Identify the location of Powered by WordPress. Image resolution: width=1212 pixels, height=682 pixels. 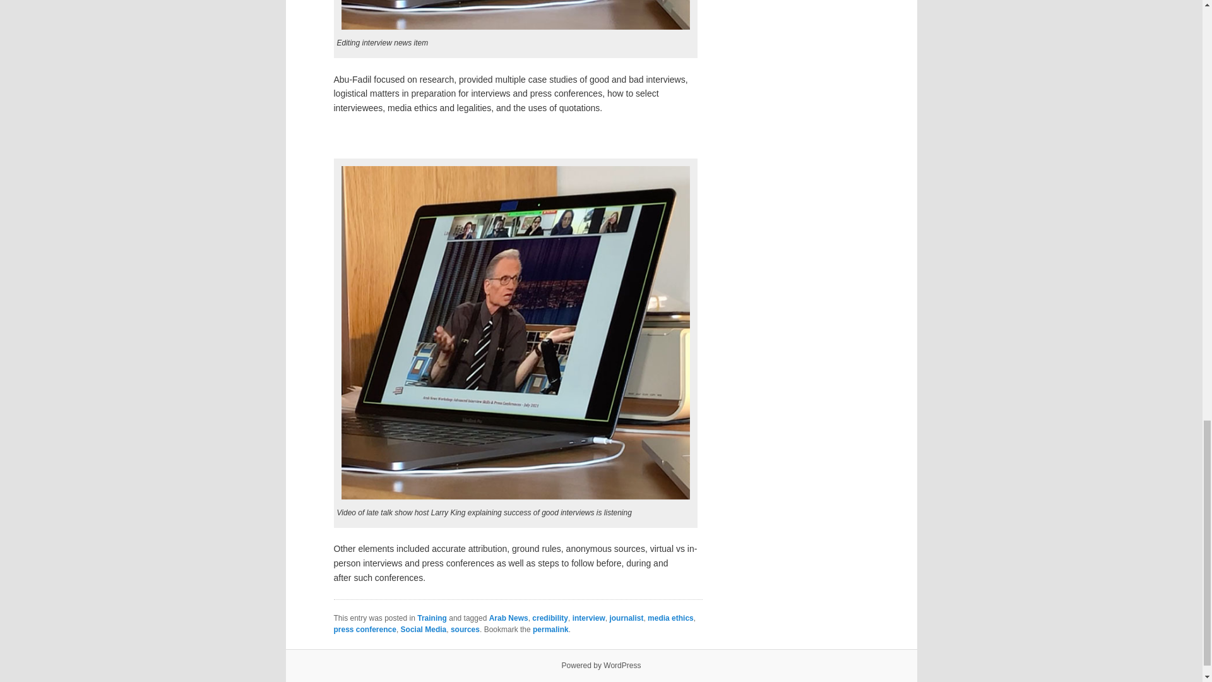
(601, 665).